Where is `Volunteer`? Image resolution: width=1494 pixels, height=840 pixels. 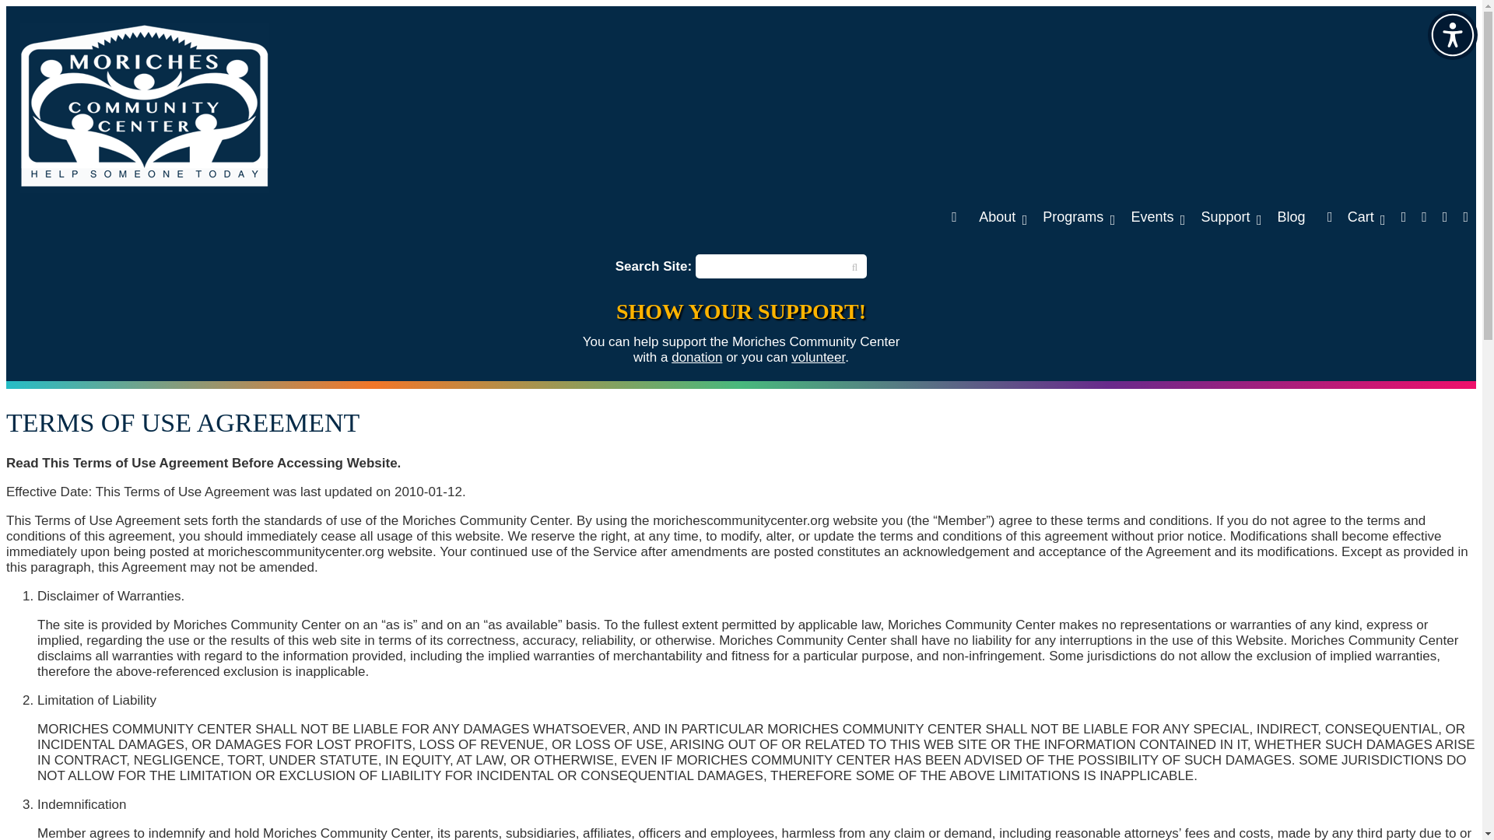
Volunteer is located at coordinates (819, 357).